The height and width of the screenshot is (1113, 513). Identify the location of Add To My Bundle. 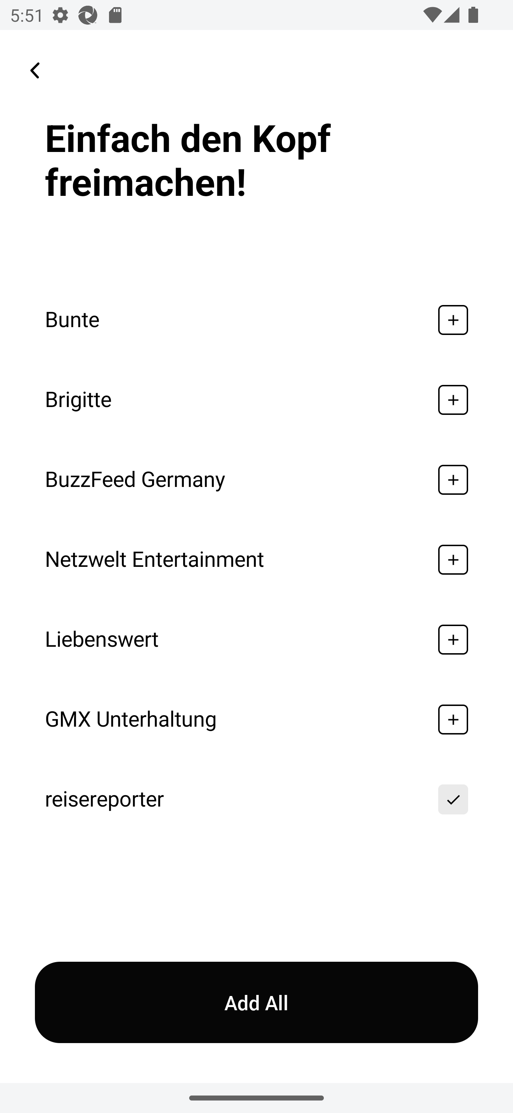
(453, 560).